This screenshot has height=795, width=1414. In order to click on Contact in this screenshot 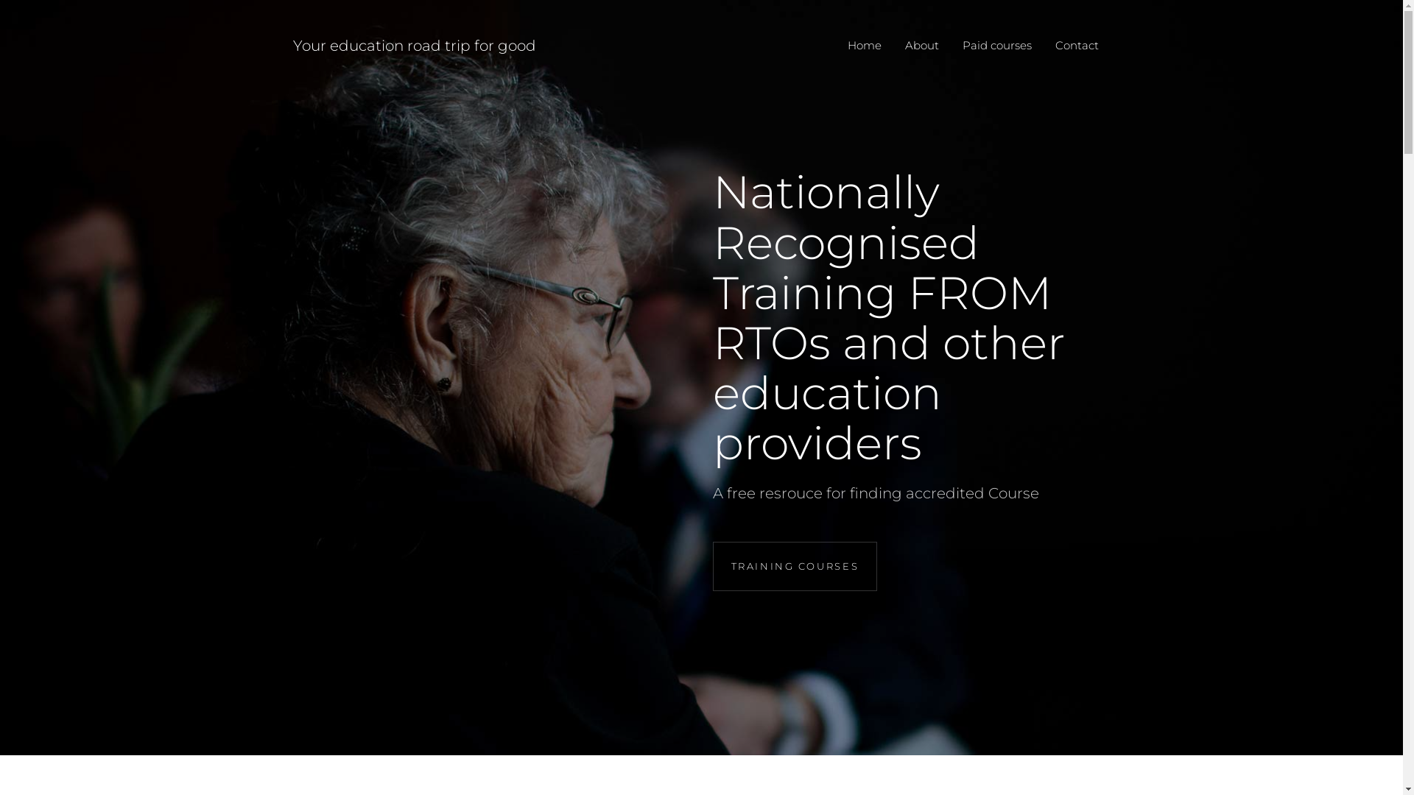, I will do `click(1077, 46)`.